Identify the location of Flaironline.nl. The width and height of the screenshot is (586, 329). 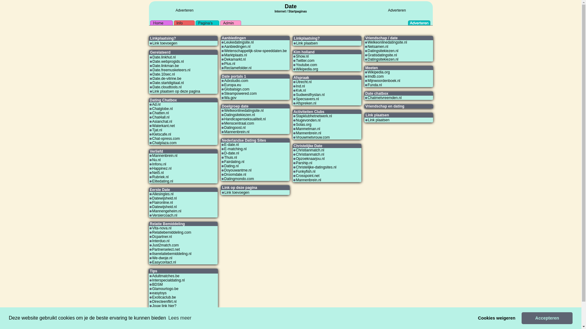
(162, 203).